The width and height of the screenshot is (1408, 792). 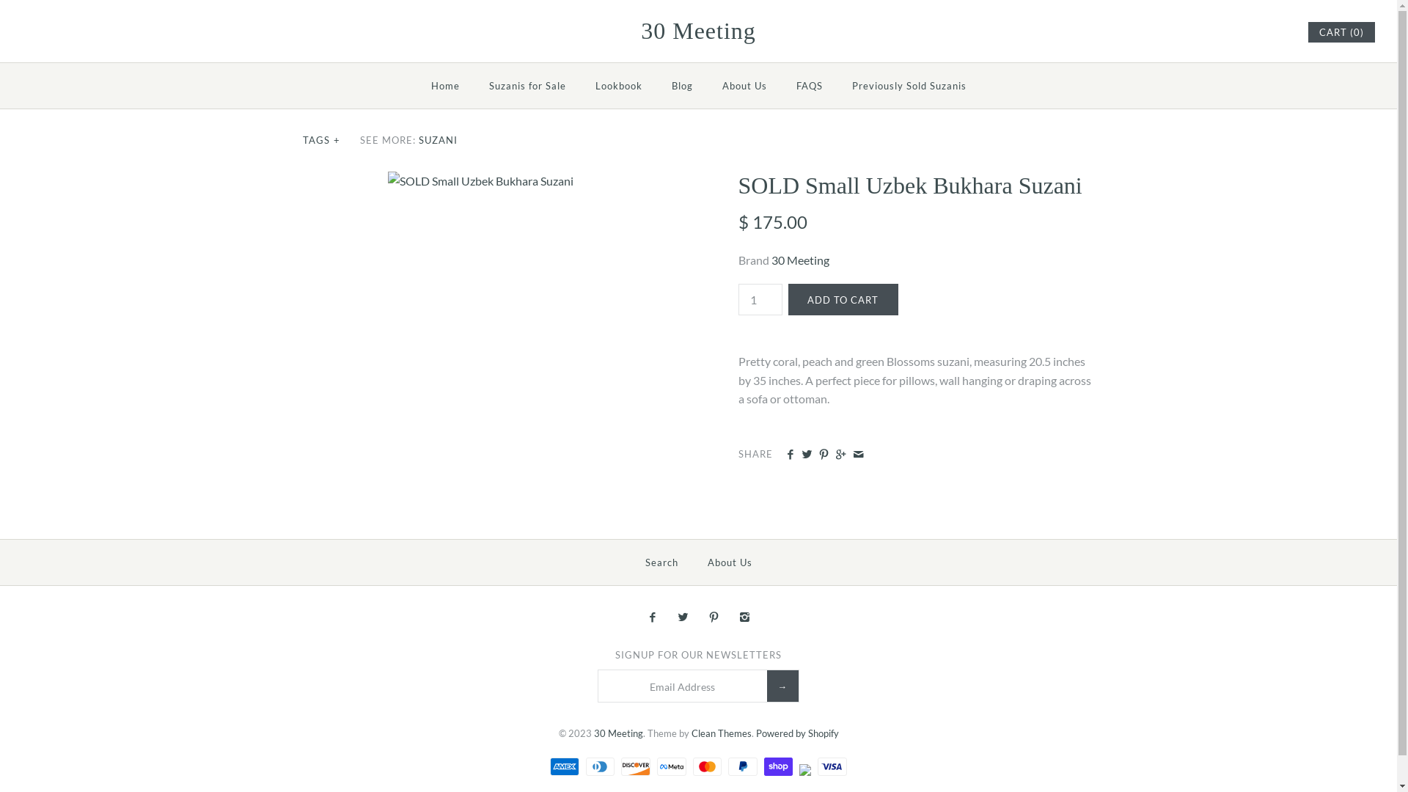 What do you see at coordinates (682, 86) in the screenshot?
I see `Blog` at bounding box center [682, 86].